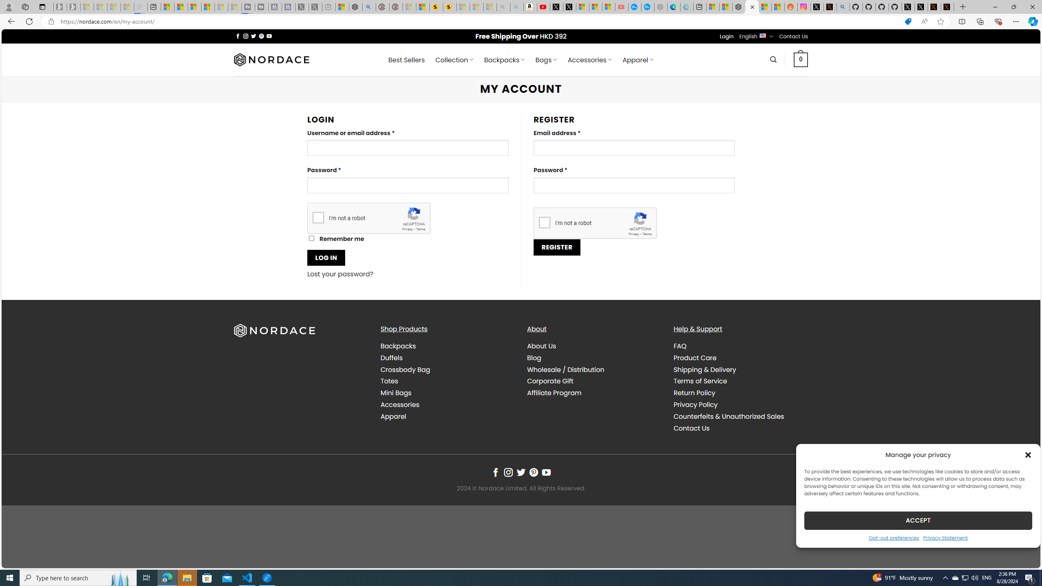 Image resolution: width=1042 pixels, height=586 pixels. Describe the element at coordinates (739, 7) in the screenshot. I see `Nordace - Best Sellers` at that location.